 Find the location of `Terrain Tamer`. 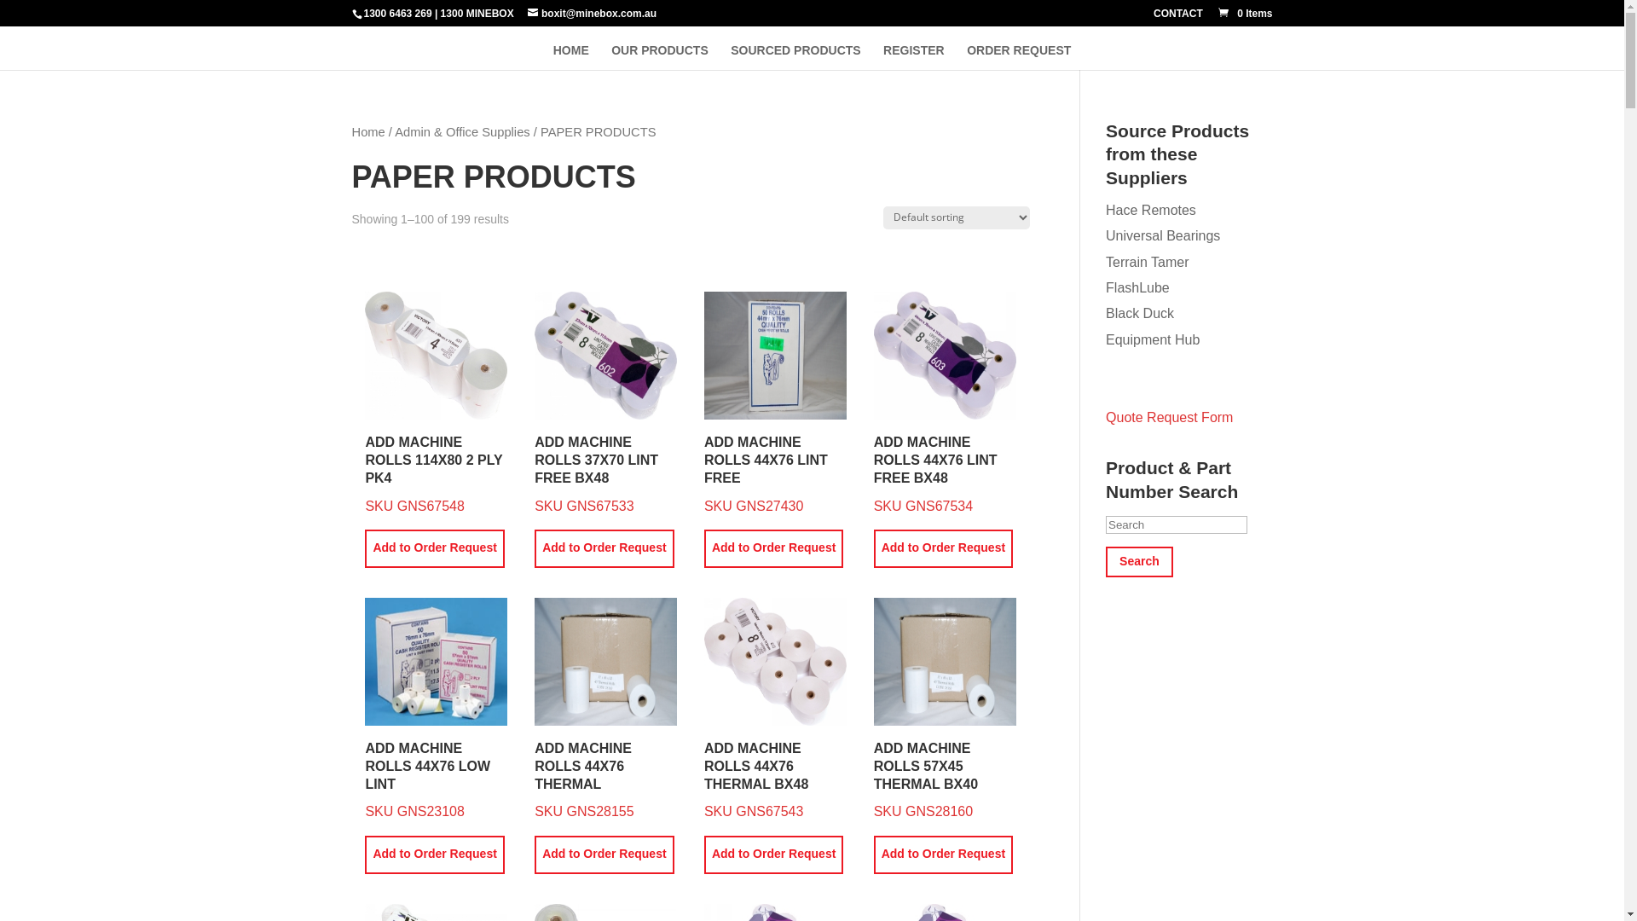

Terrain Tamer is located at coordinates (1148, 263).